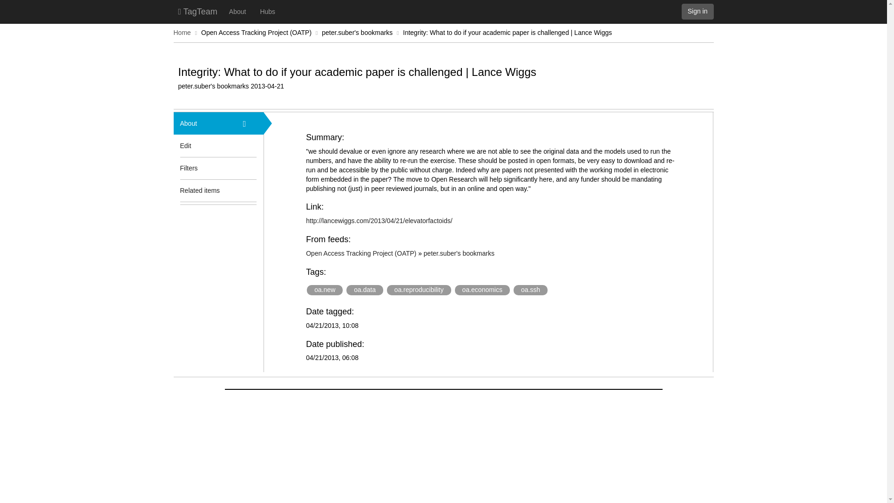 This screenshot has height=503, width=894. Describe the element at coordinates (698, 11) in the screenshot. I see `Sign in` at that location.